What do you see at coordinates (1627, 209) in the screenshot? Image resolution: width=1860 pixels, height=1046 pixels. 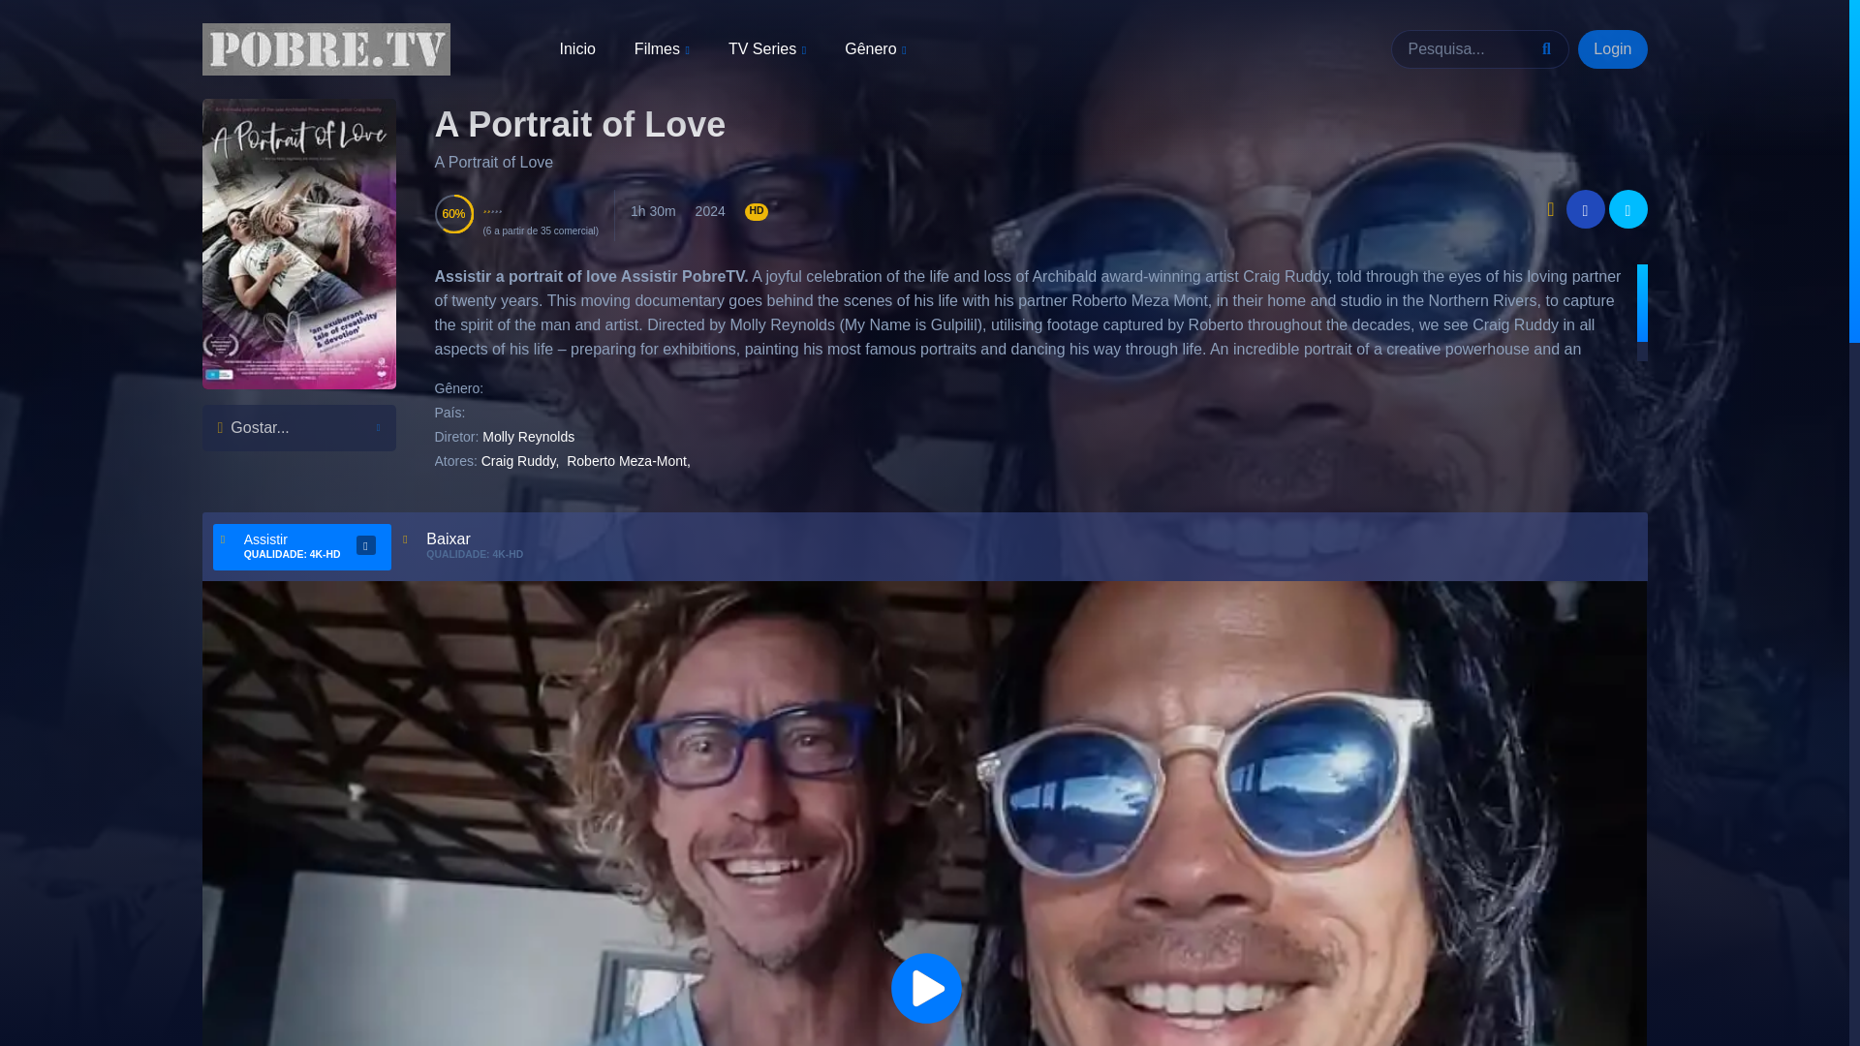 I see `Twitter` at bounding box center [1627, 209].